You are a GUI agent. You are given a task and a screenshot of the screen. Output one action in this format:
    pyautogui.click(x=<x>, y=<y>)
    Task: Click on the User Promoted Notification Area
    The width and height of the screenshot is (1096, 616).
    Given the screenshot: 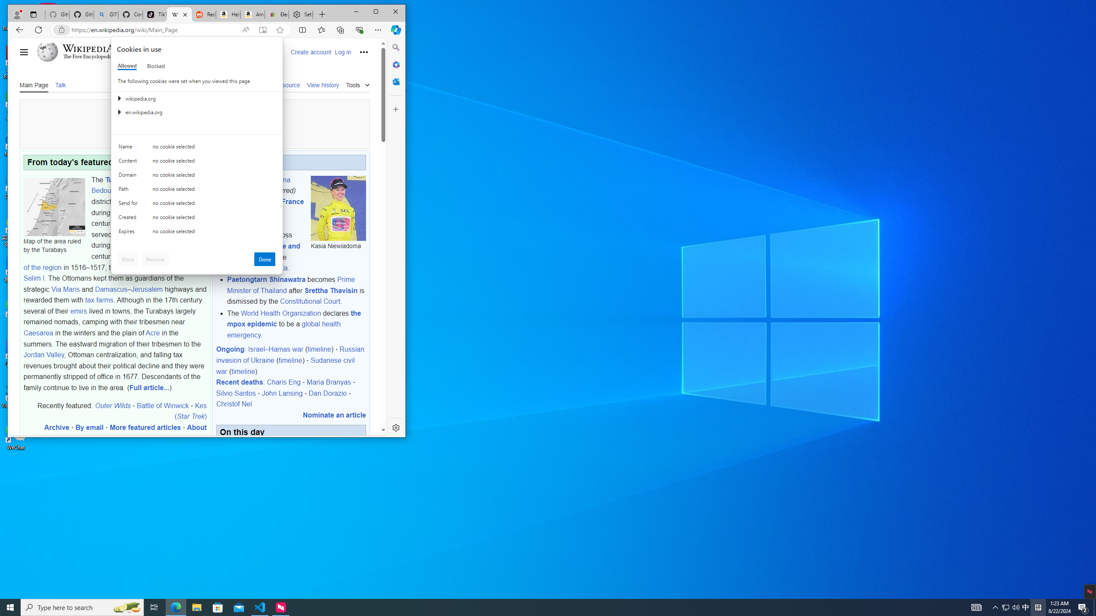 What is the action you would take?
    pyautogui.click(x=1011, y=607)
    